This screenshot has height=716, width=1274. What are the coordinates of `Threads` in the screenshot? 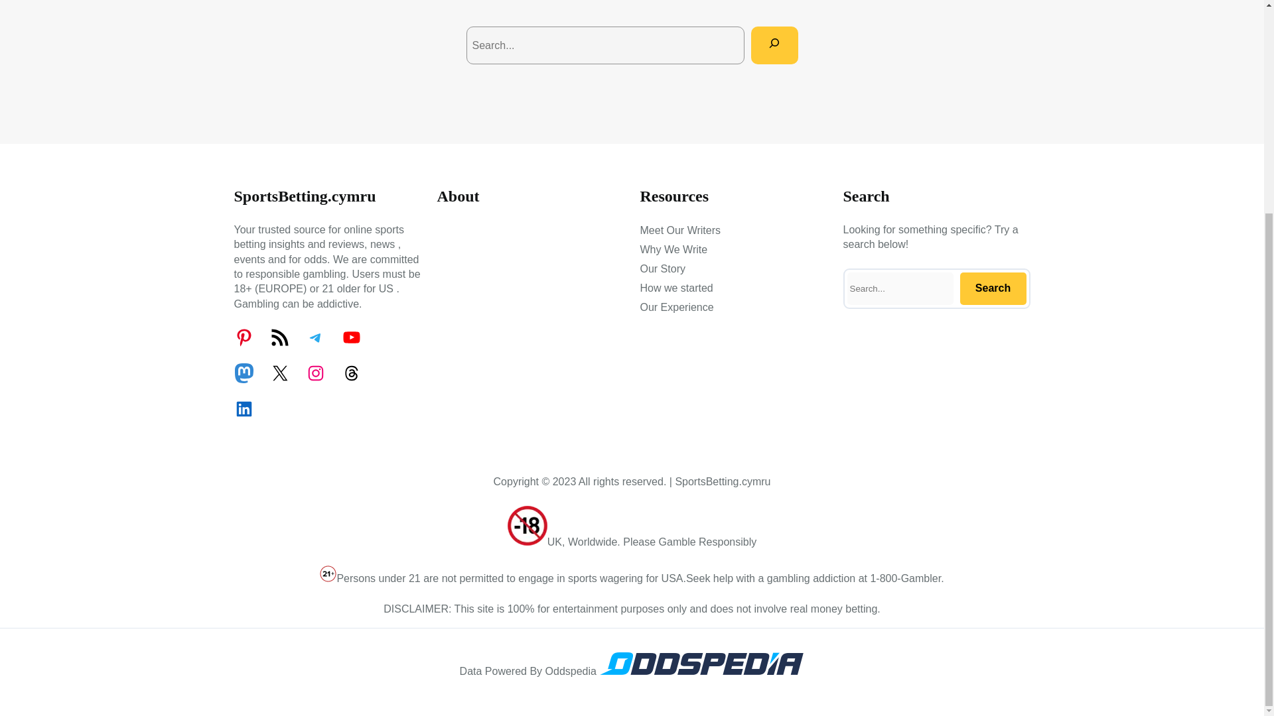 It's located at (350, 373).